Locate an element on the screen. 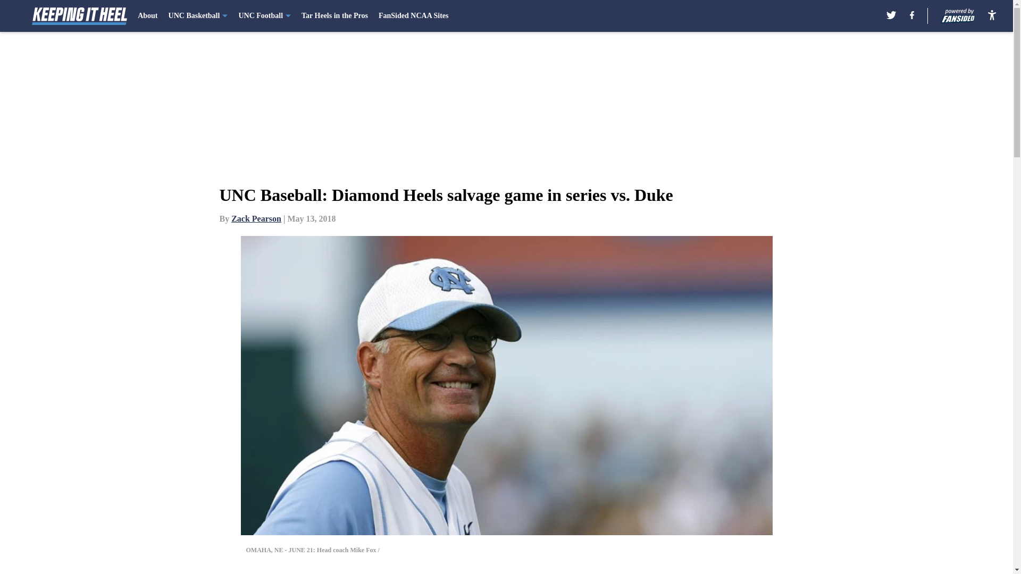 The height and width of the screenshot is (574, 1021). Zack Pearson is located at coordinates (256, 218).